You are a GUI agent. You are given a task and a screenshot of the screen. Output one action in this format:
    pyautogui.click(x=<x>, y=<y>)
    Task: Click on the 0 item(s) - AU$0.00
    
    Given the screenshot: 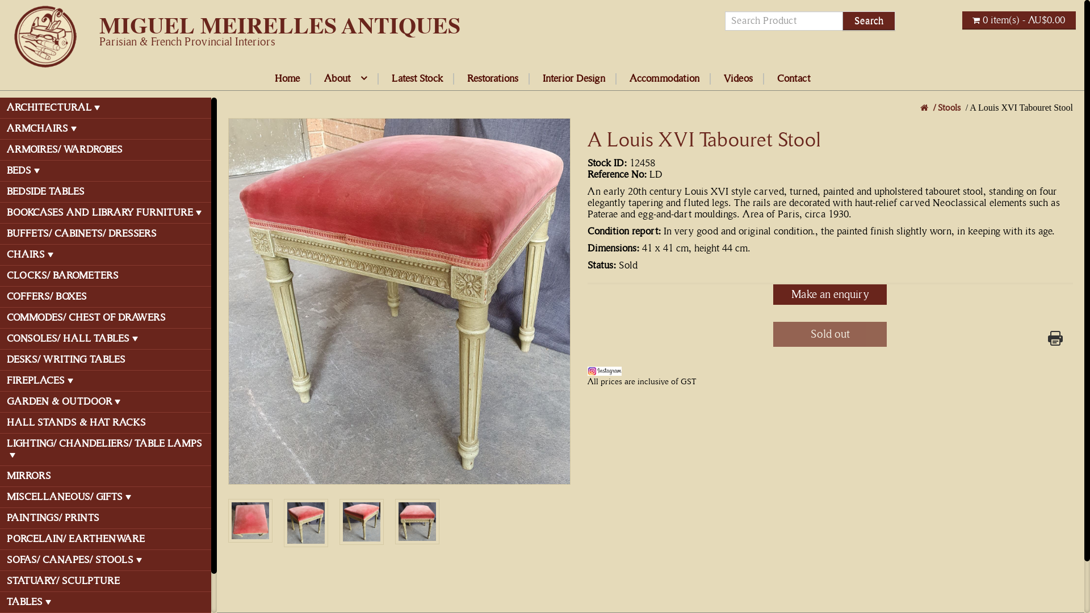 What is the action you would take?
    pyautogui.click(x=1019, y=20)
    